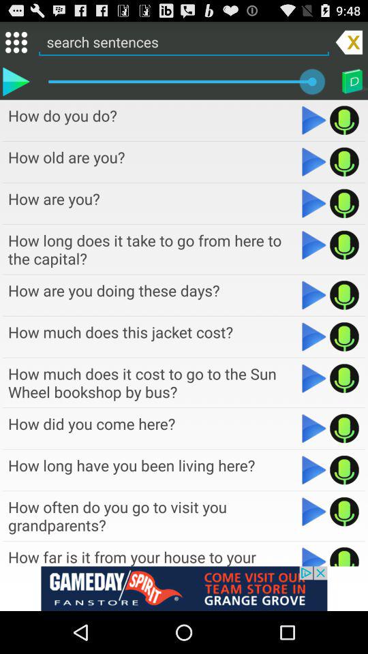 The height and width of the screenshot is (654, 368). What do you see at coordinates (184, 42) in the screenshot?
I see `search sentences` at bounding box center [184, 42].